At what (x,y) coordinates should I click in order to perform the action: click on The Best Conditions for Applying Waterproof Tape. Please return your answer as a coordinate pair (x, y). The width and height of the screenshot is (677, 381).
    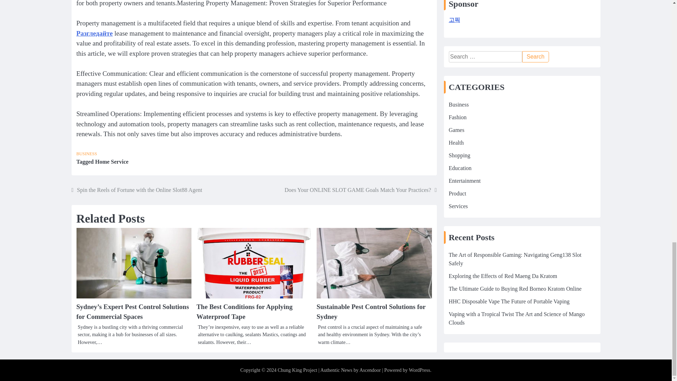
    Looking at the image, I should click on (244, 312).